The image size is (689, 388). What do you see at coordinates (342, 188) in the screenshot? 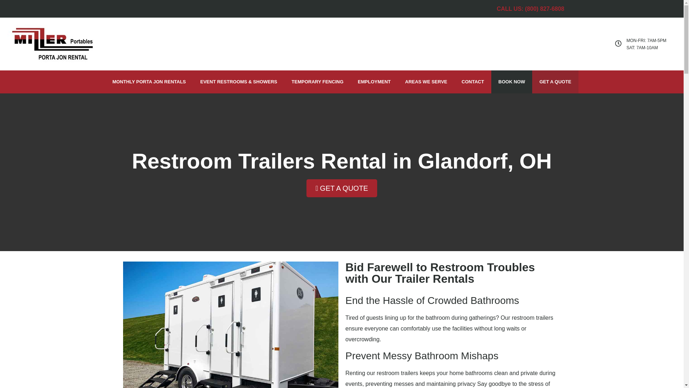
I see `GET A QUOTE` at bounding box center [342, 188].